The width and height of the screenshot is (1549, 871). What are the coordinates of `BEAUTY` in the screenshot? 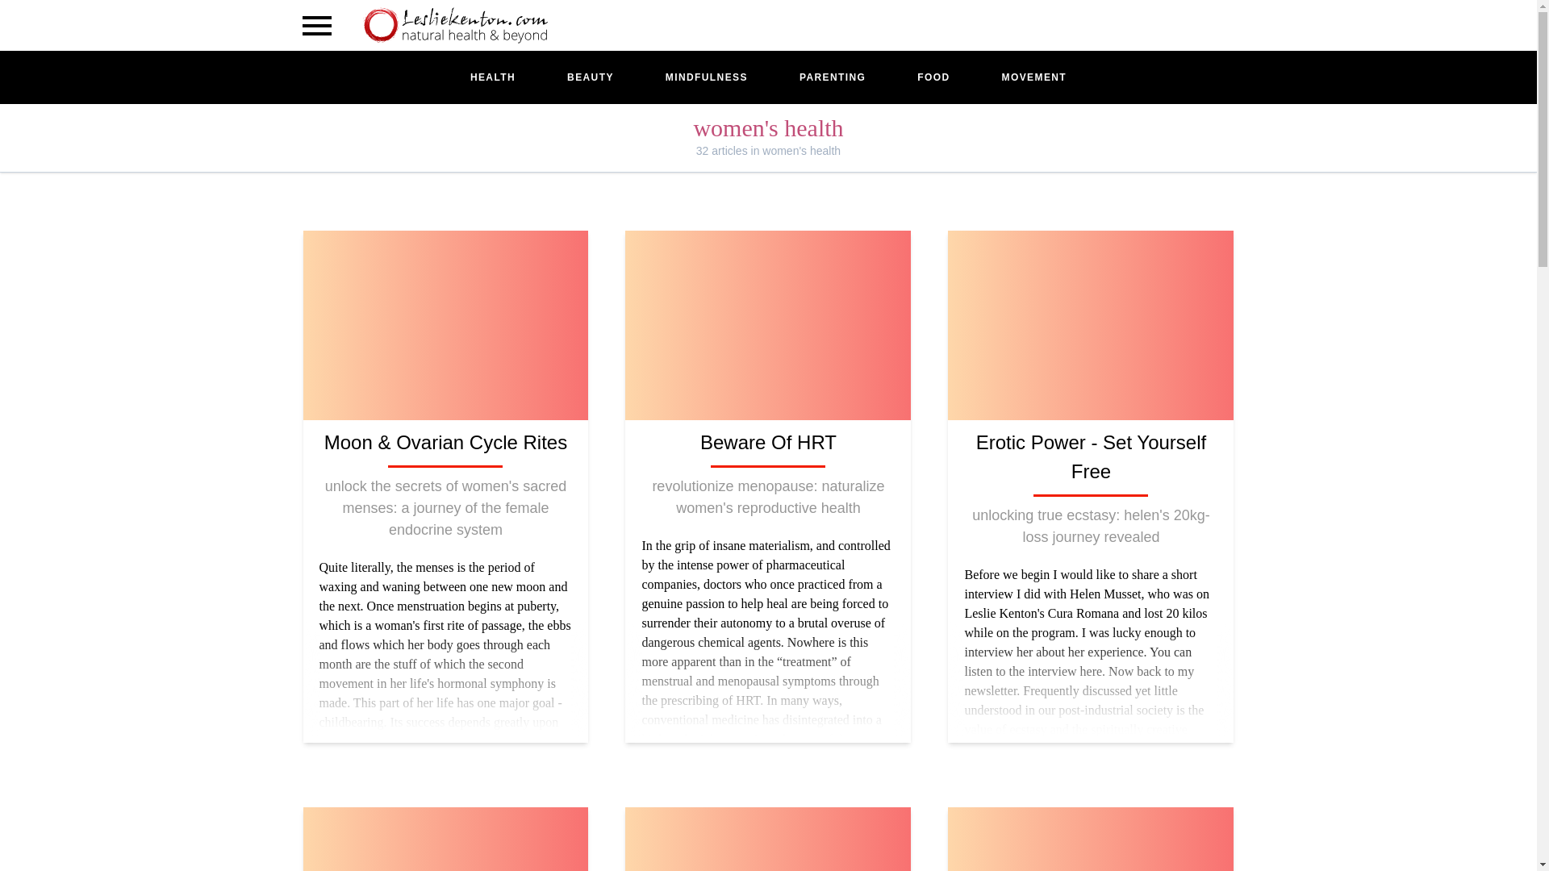 It's located at (590, 77).